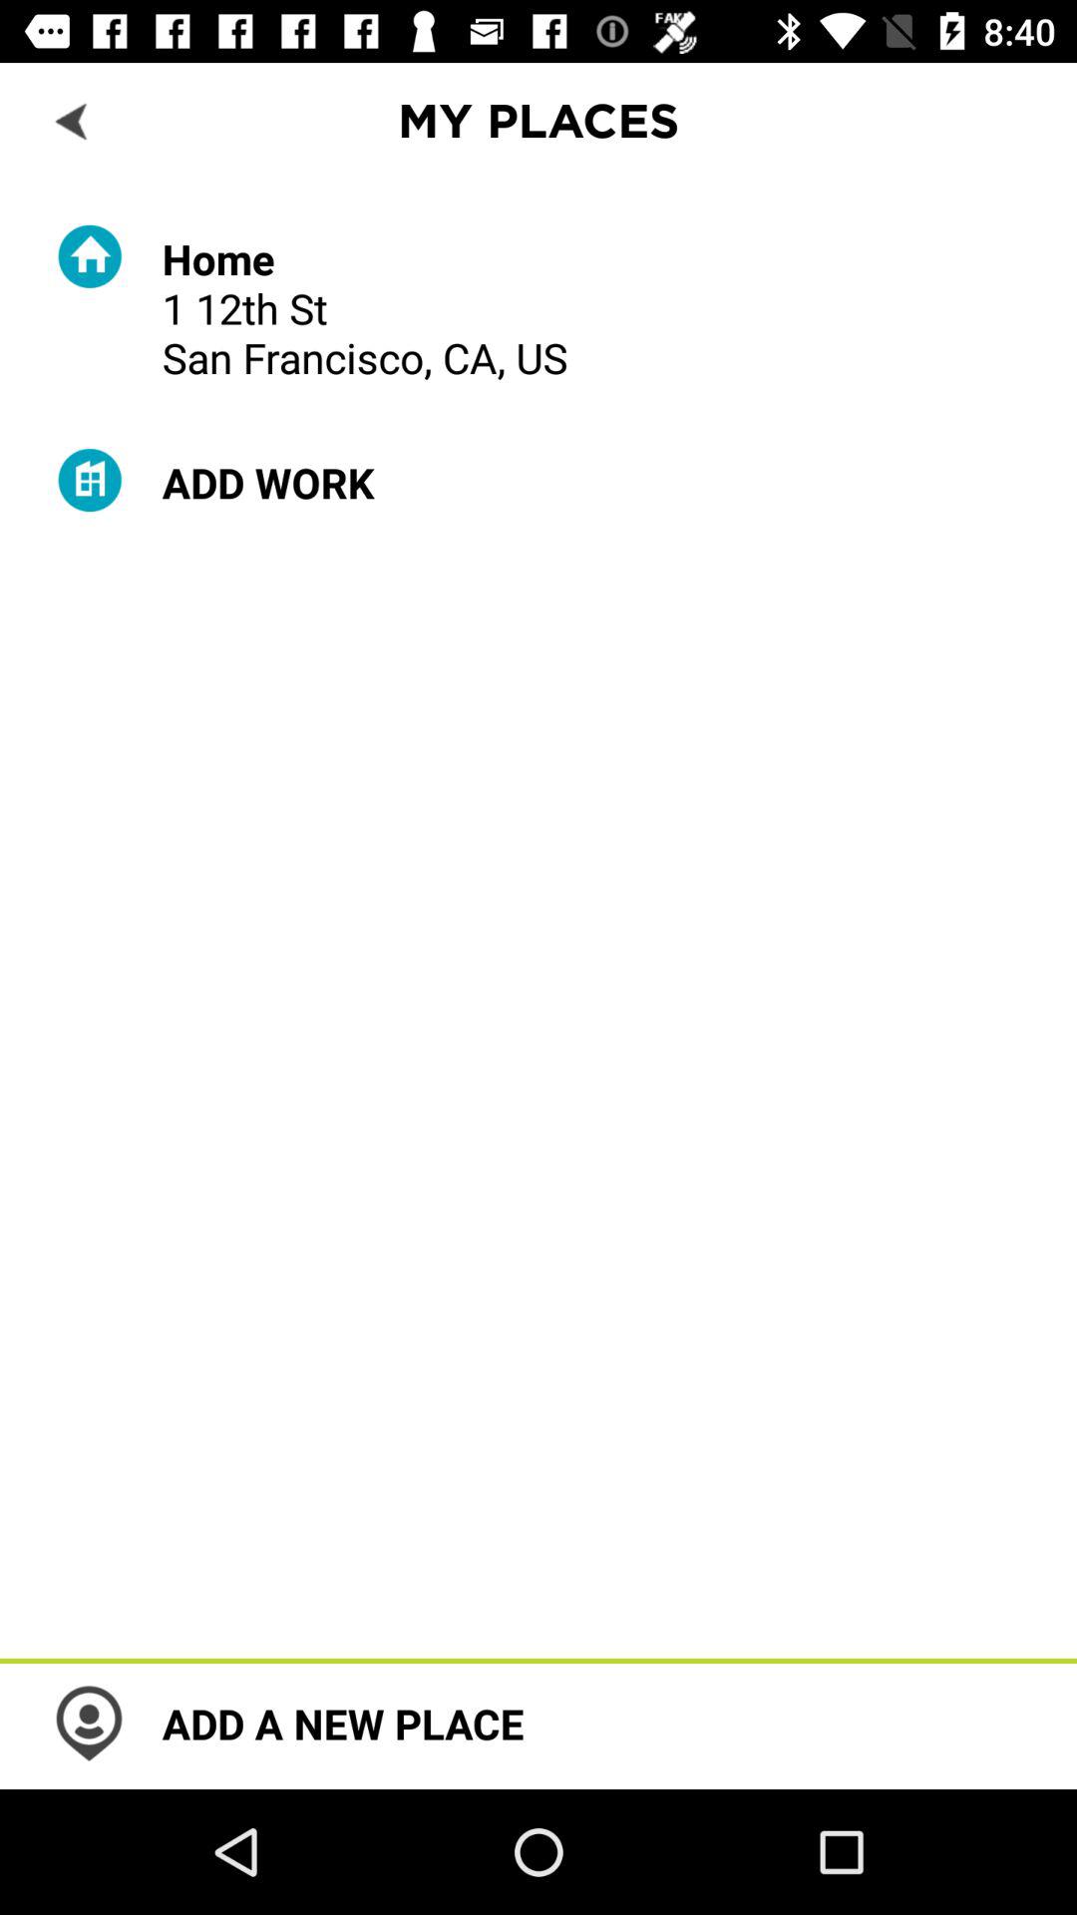 The width and height of the screenshot is (1077, 1915). I want to click on swipe to add work item, so click(267, 483).